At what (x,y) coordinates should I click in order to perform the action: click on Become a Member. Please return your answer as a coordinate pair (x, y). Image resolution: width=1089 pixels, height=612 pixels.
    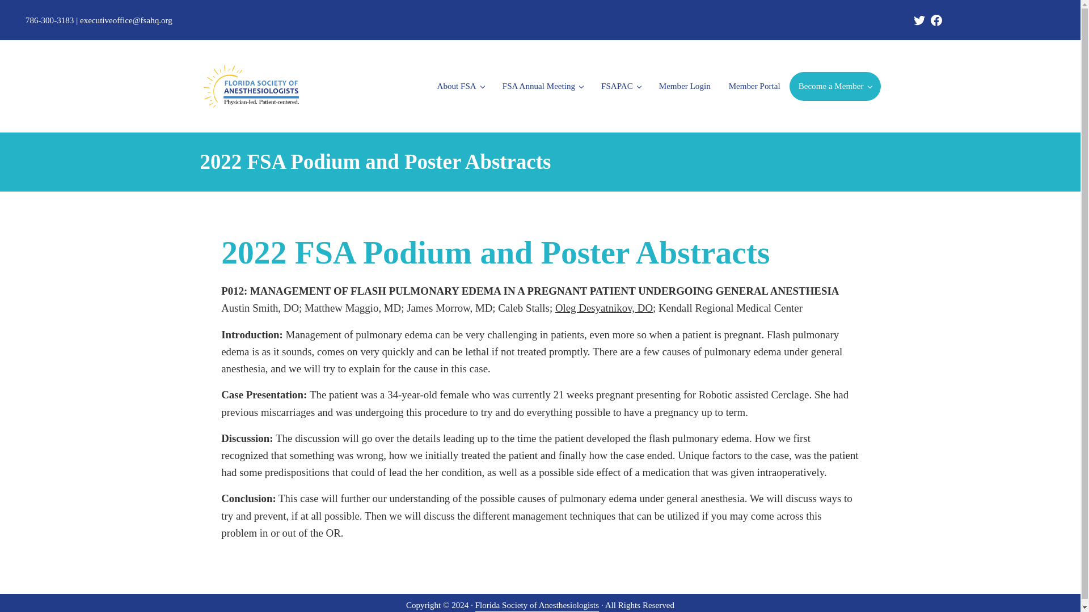
    Looking at the image, I should click on (835, 86).